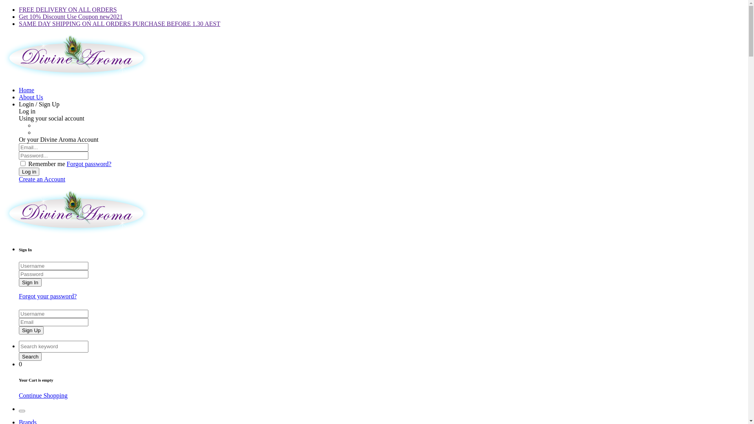 This screenshot has height=424, width=754. What do you see at coordinates (43, 396) in the screenshot?
I see `Continue Shopping` at bounding box center [43, 396].